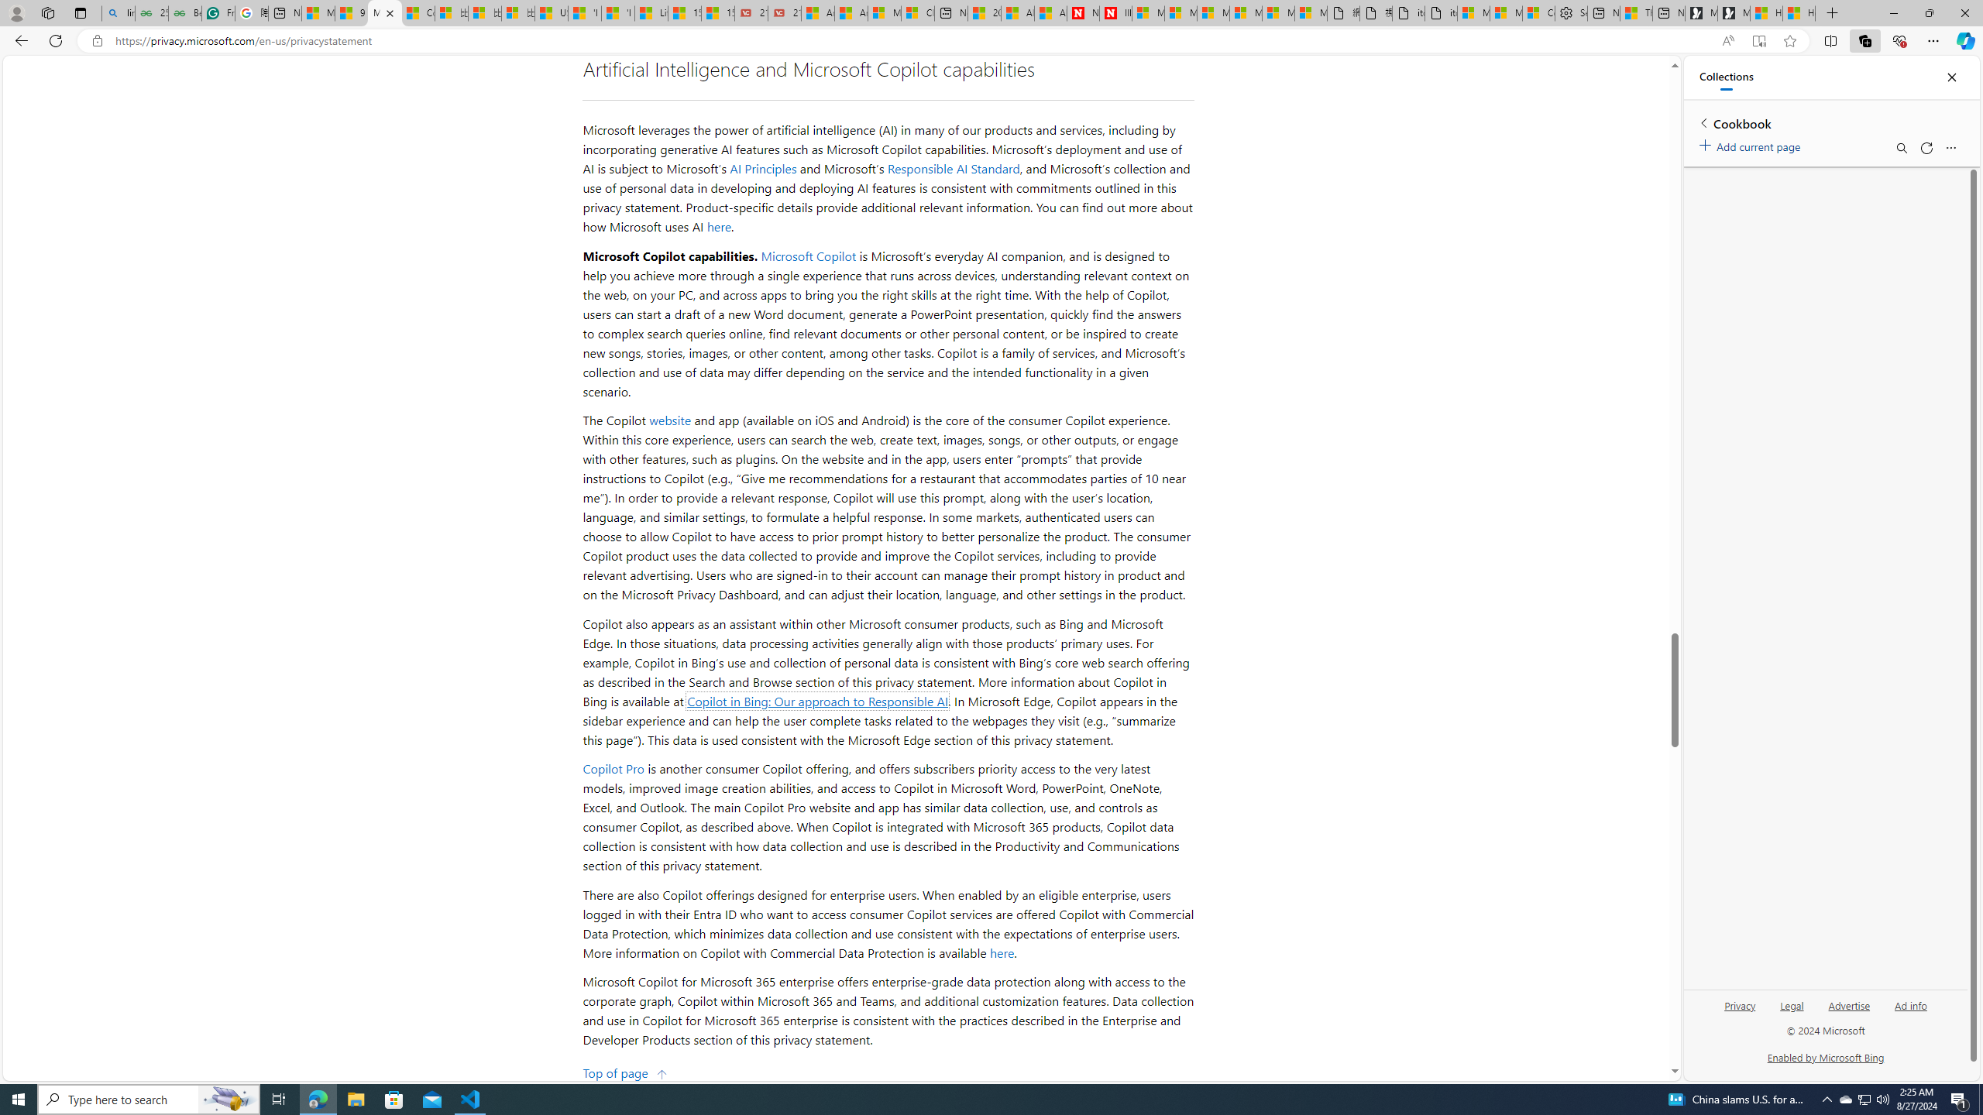 The image size is (1983, 1115). Describe the element at coordinates (551, 13) in the screenshot. I see `USA TODAY - MSN` at that location.